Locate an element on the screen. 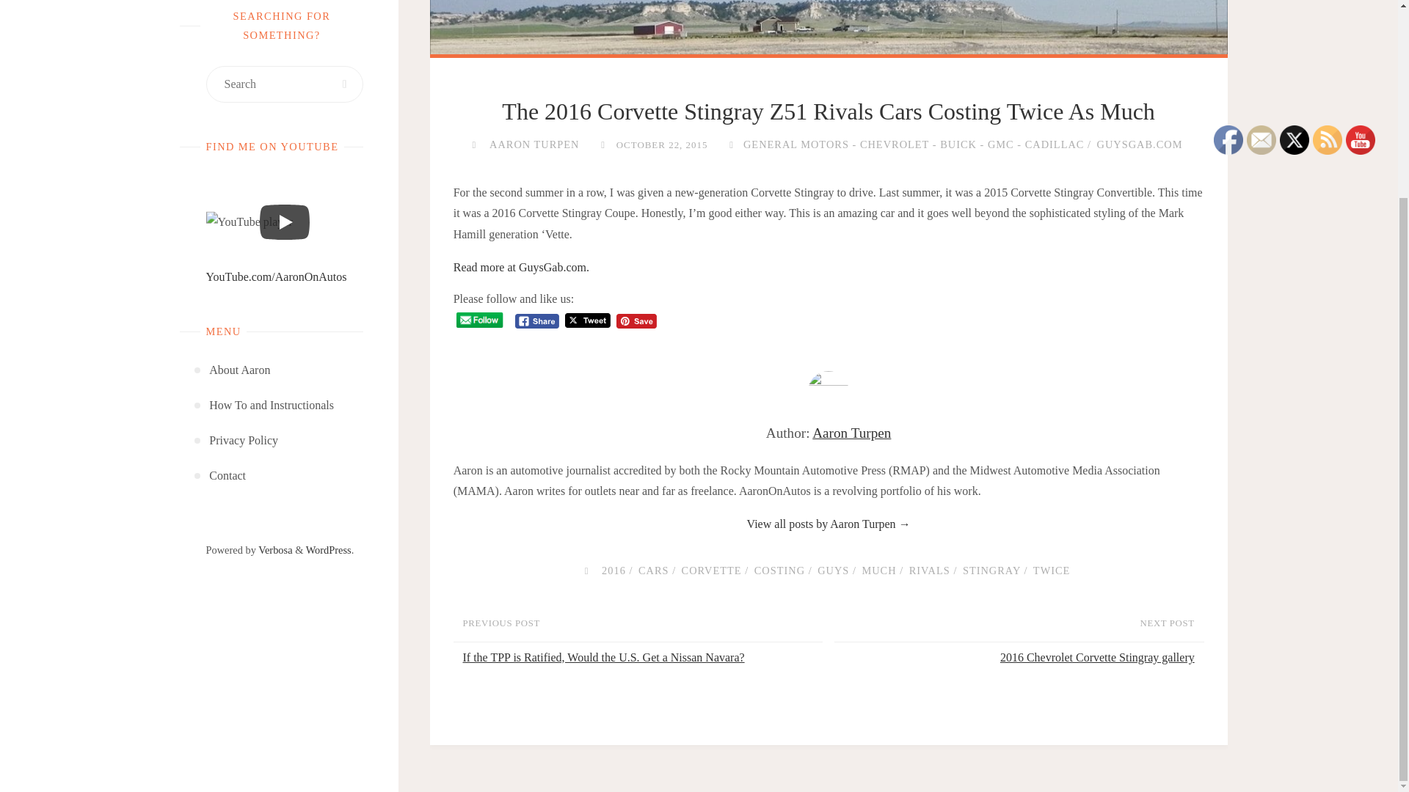  CARS is located at coordinates (652, 571).